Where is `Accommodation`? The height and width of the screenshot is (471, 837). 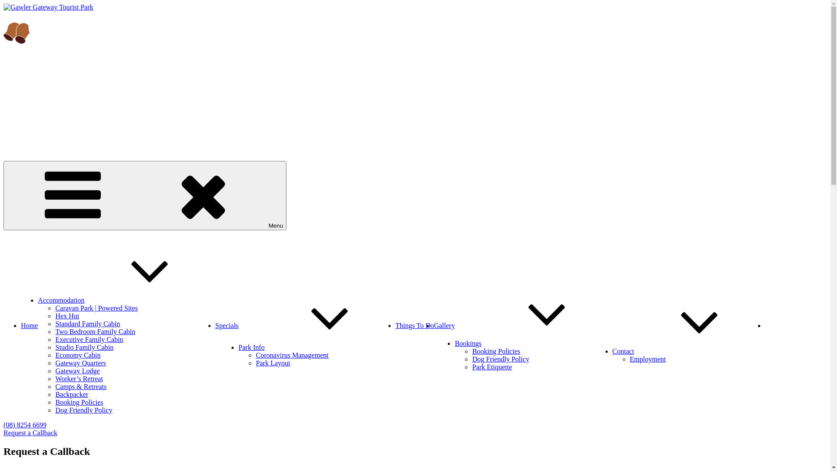
Accommodation is located at coordinates (126, 300).